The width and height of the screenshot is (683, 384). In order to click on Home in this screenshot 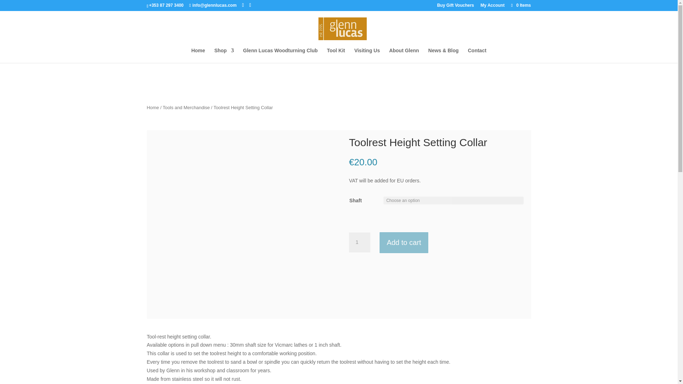, I will do `click(152, 107)`.